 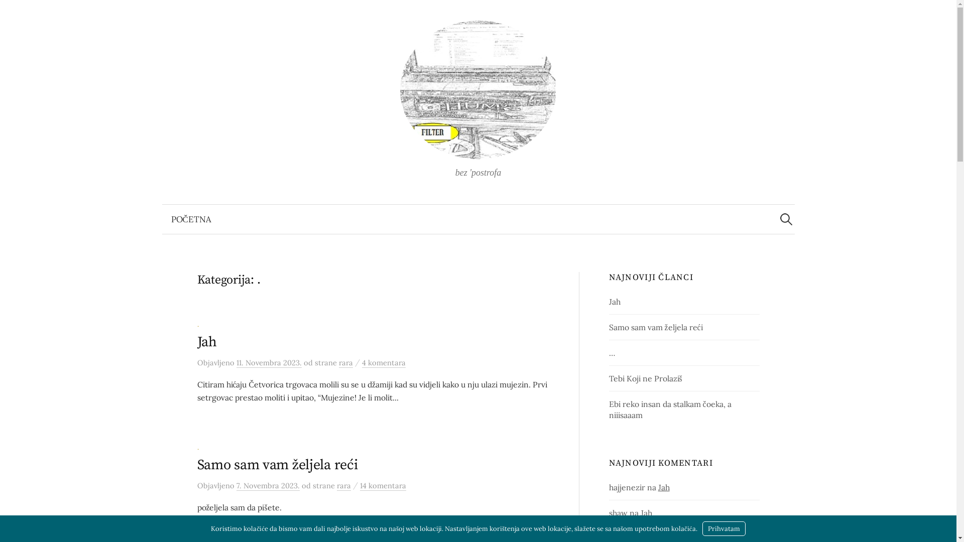 What do you see at coordinates (198, 324) in the screenshot?
I see `.` at bounding box center [198, 324].